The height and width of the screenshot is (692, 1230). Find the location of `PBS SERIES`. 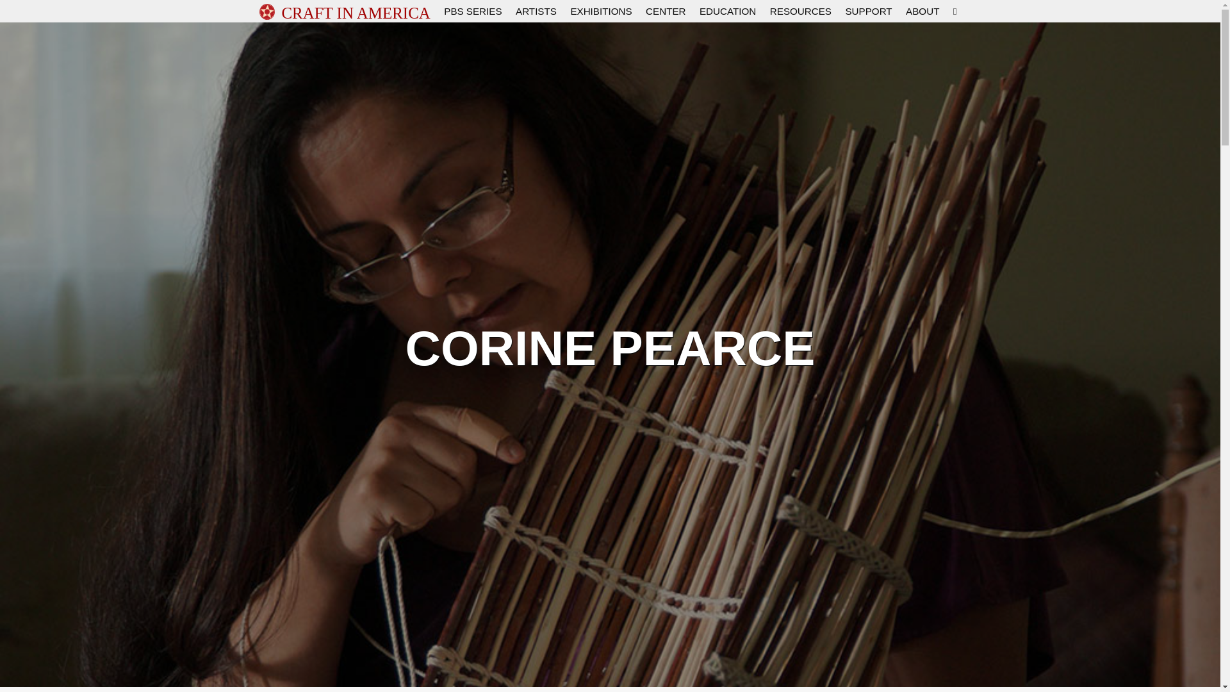

PBS SERIES is located at coordinates (473, 10).